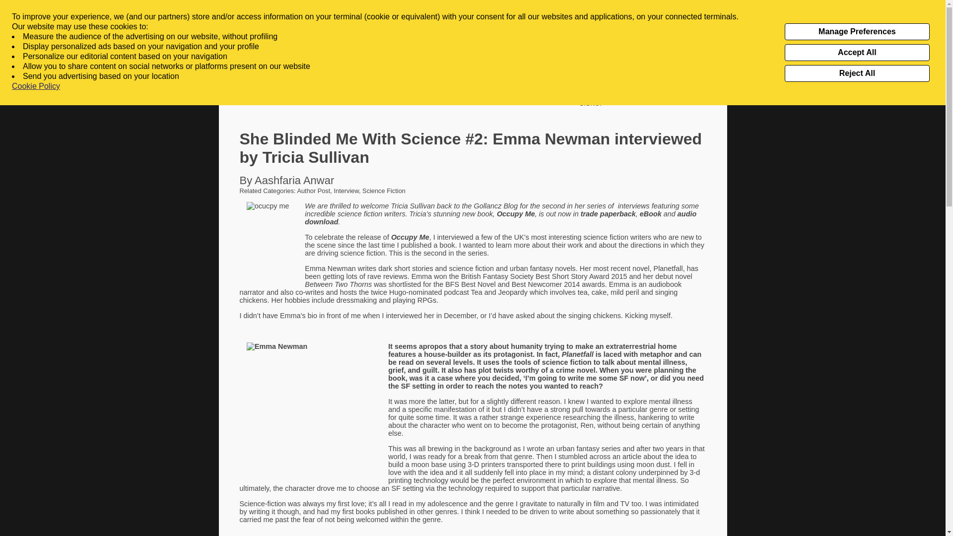 Image resolution: width=953 pixels, height=536 pixels. What do you see at coordinates (313, 191) in the screenshot?
I see `Author Post` at bounding box center [313, 191].